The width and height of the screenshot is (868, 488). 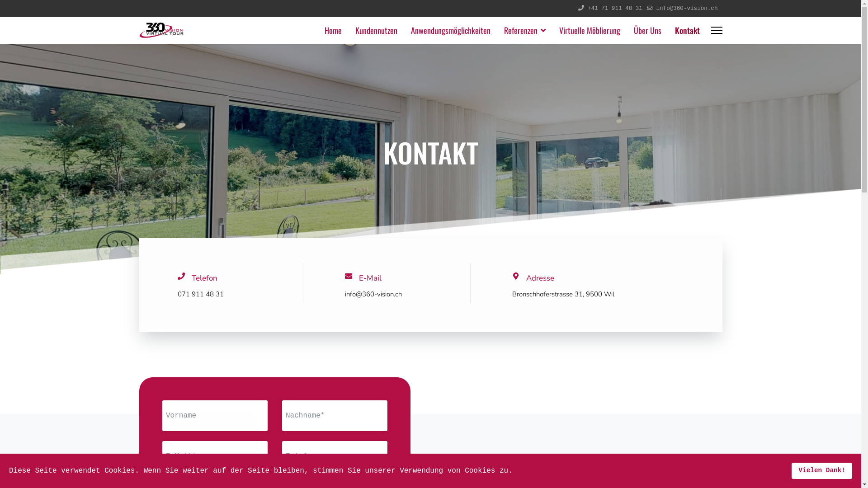 I want to click on Kontakt, so click(x=684, y=30).